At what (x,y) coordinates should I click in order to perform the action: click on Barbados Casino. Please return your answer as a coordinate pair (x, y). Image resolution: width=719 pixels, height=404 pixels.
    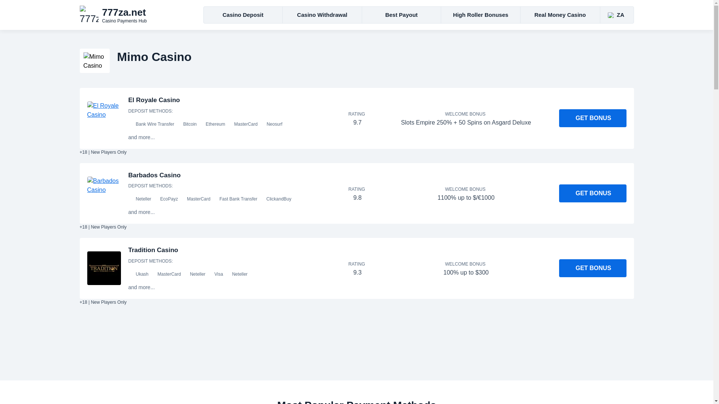
    Looking at the image, I should click on (104, 193).